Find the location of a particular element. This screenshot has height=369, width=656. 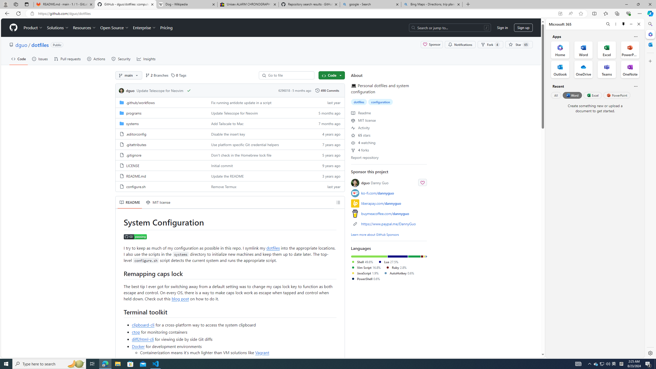

ko-fi.com/dannyguo is located at coordinates (377, 193).